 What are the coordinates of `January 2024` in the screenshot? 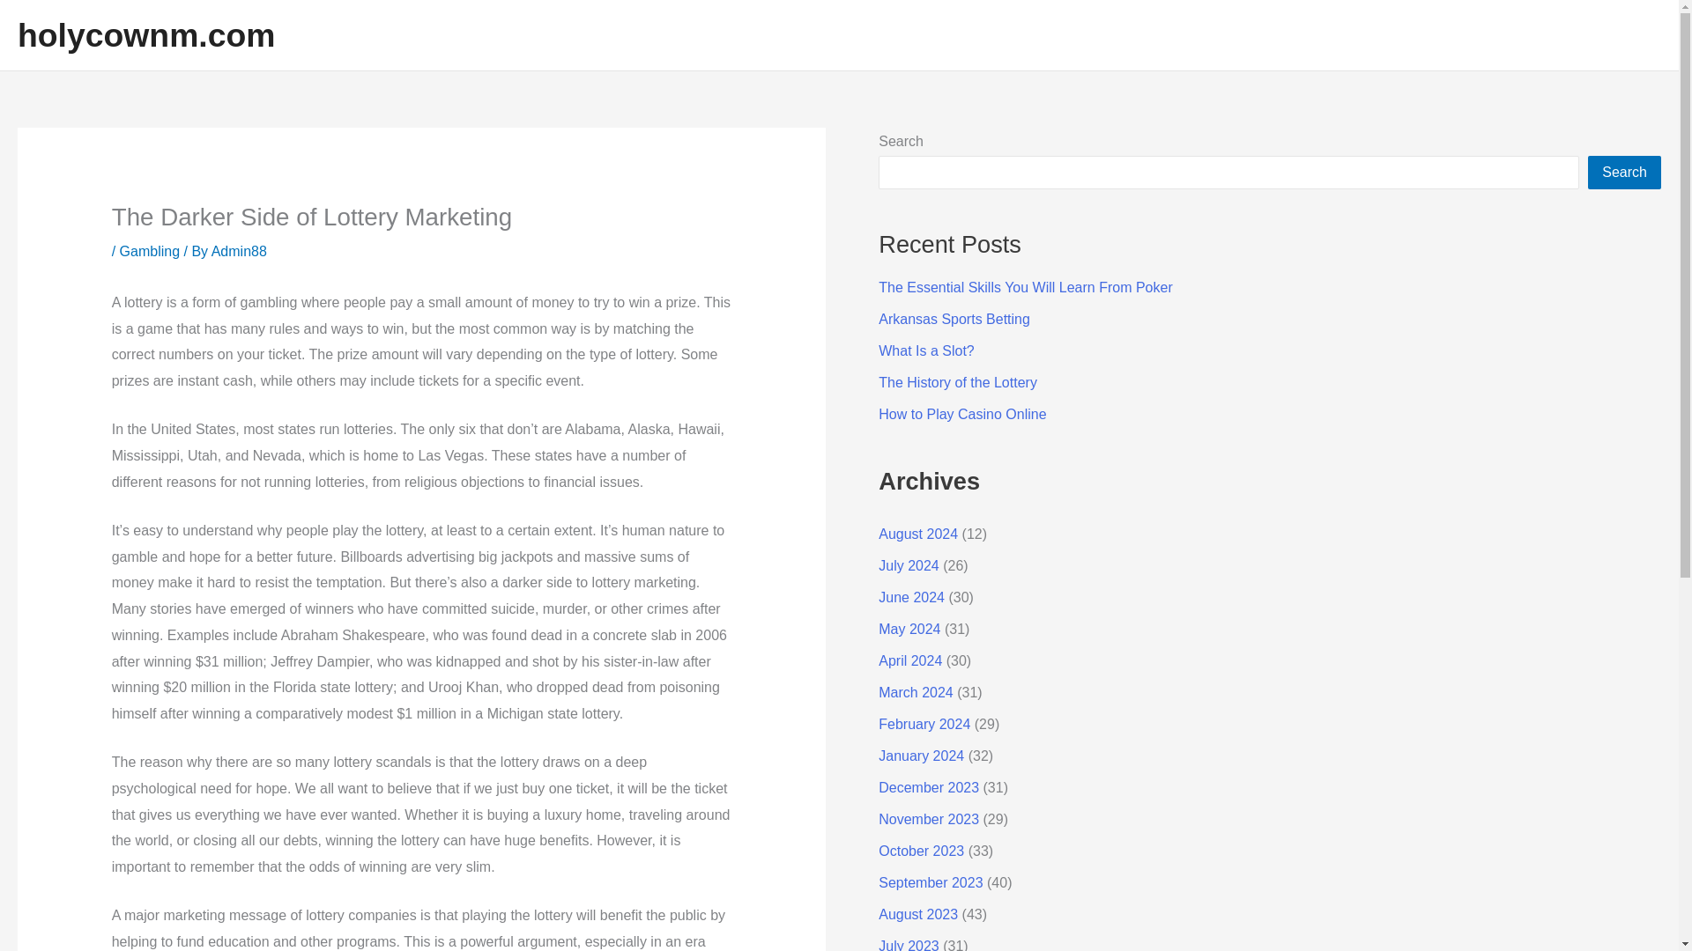 It's located at (921, 756).